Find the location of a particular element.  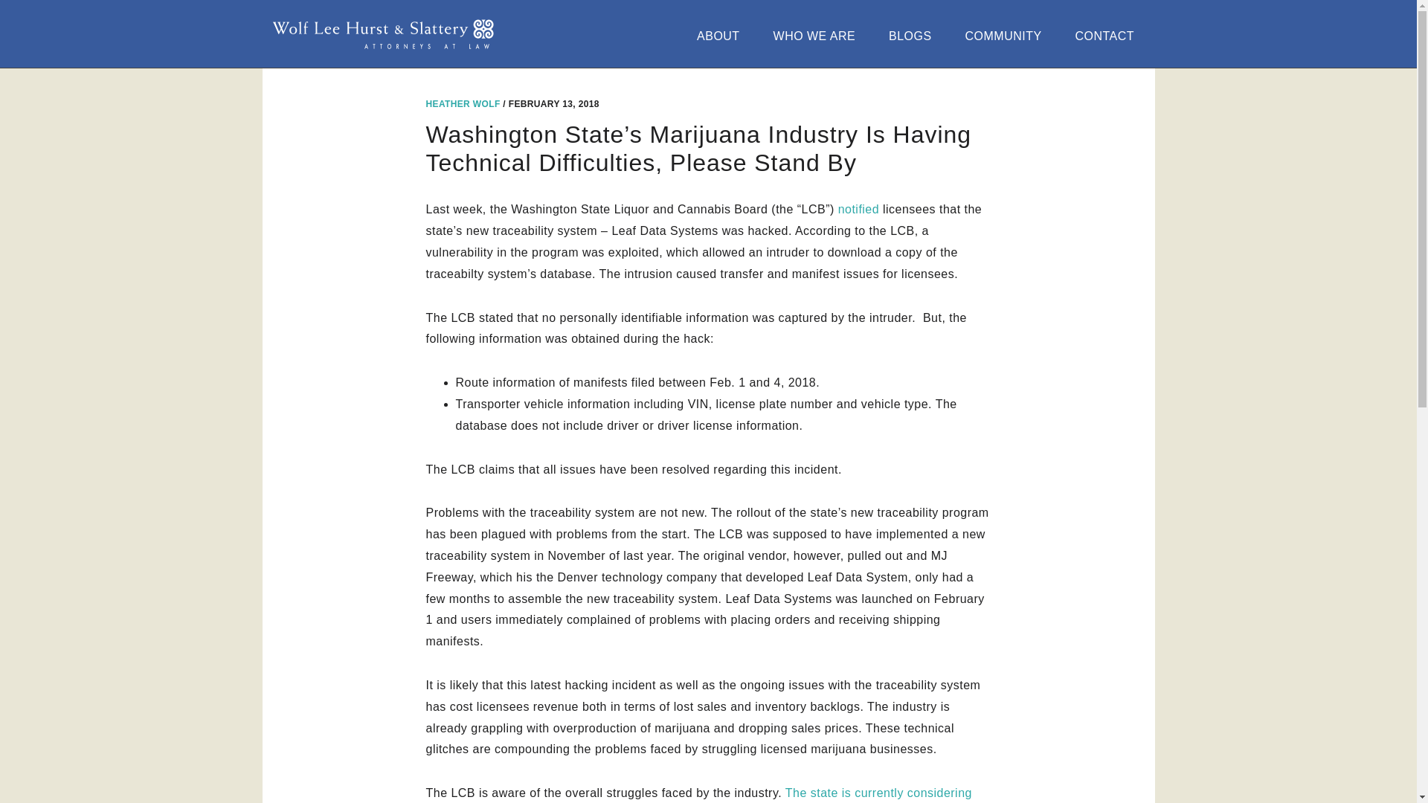

ABOUT is located at coordinates (721, 36).